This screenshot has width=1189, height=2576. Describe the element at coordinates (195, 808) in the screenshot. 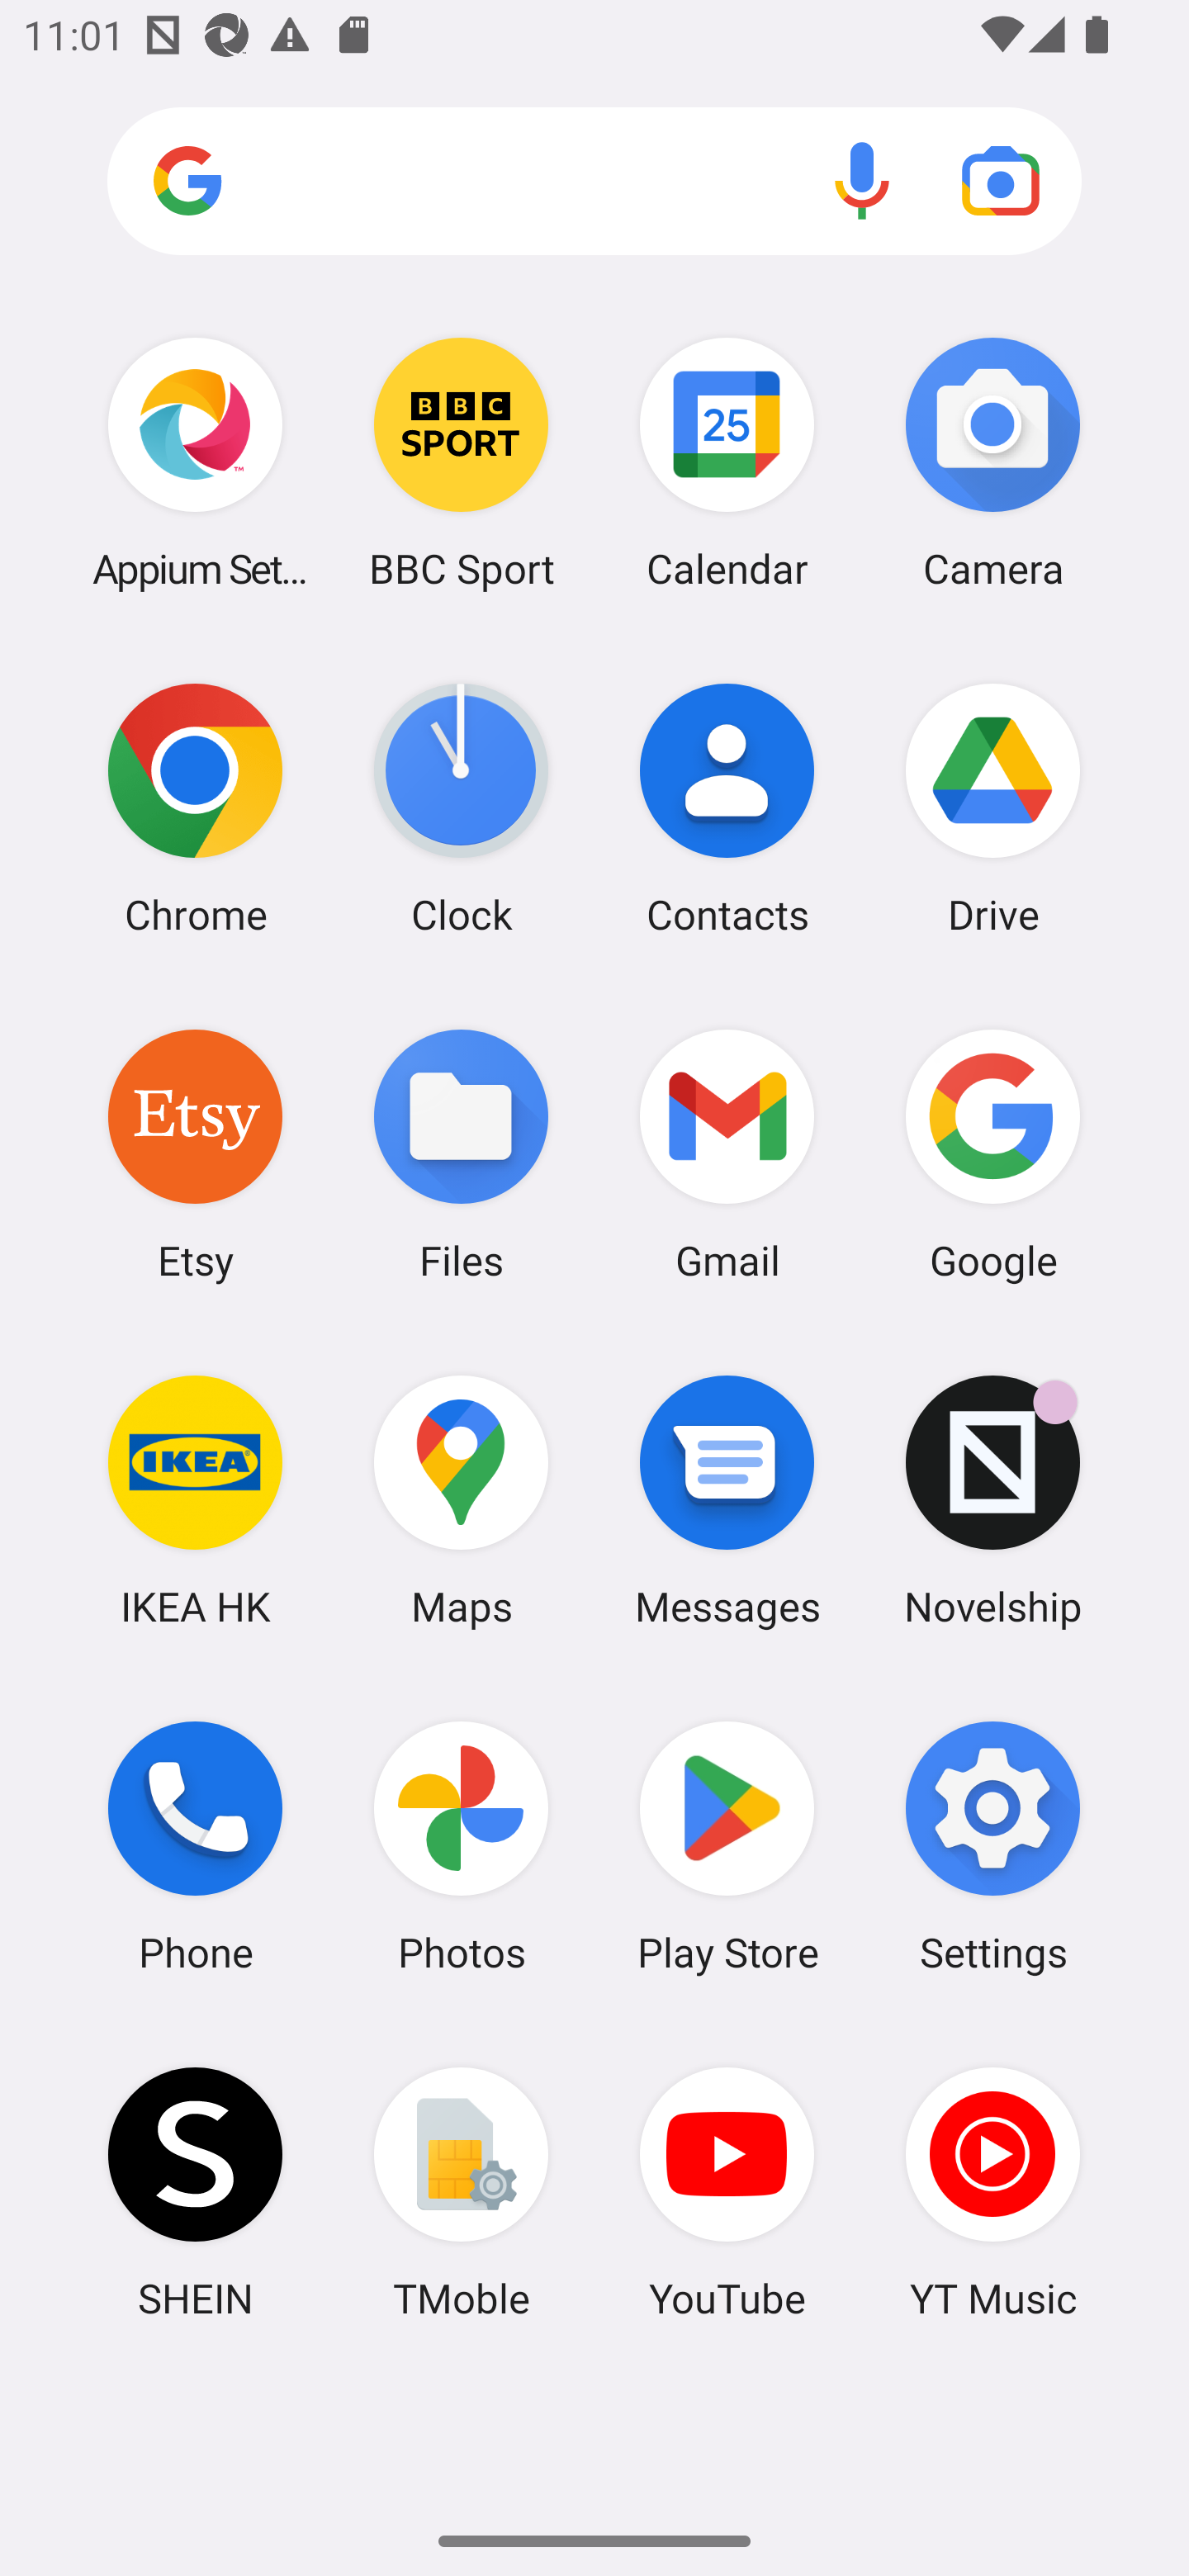

I see `Chrome` at that location.